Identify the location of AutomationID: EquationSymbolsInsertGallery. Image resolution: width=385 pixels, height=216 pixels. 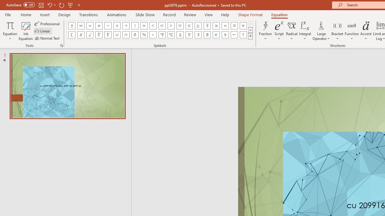
(160, 30).